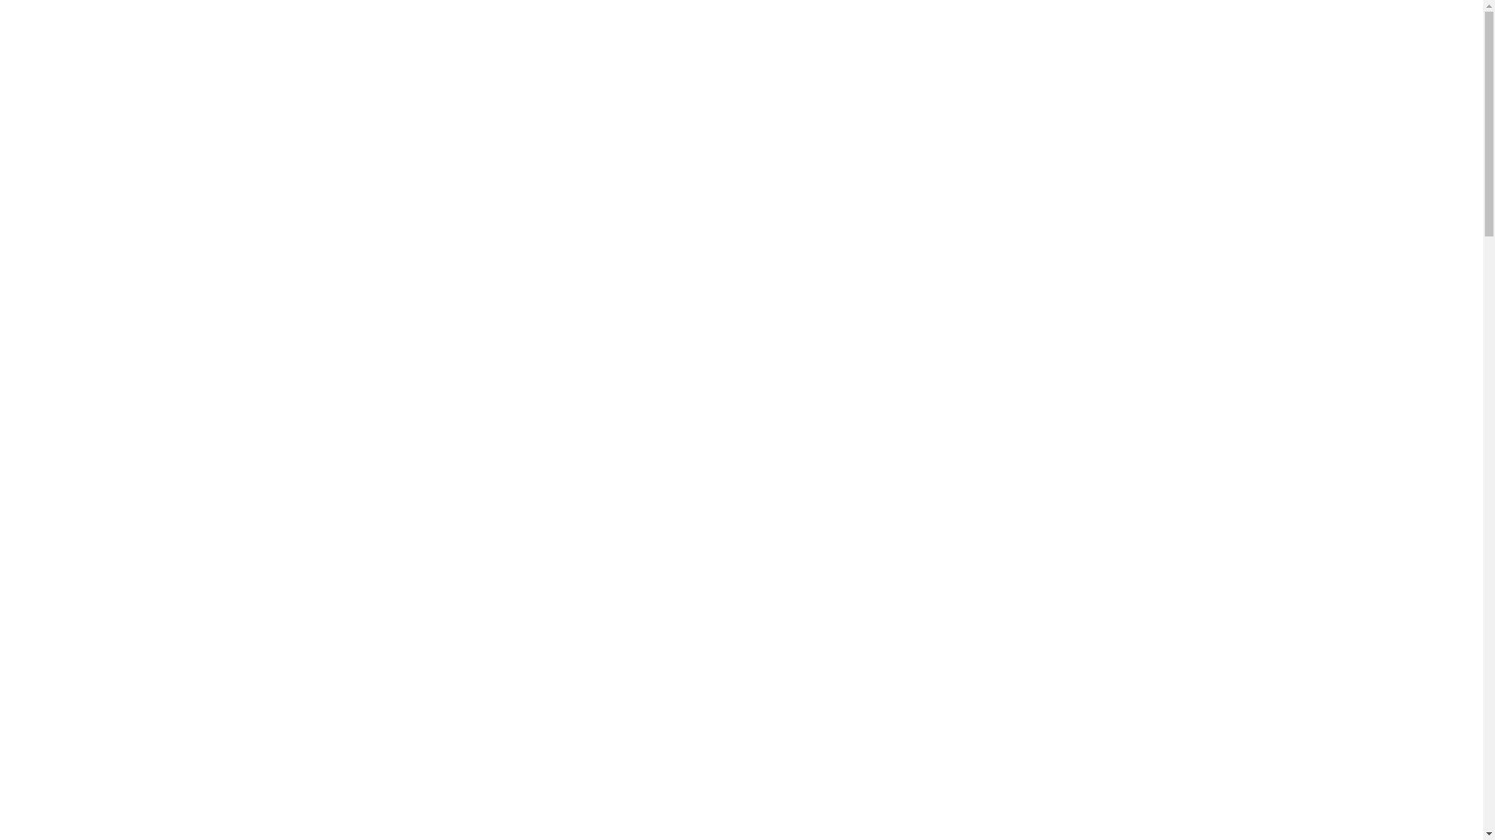 The height and width of the screenshot is (840, 1495). What do you see at coordinates (827, 54) in the screenshot?
I see `Clinical` at bounding box center [827, 54].